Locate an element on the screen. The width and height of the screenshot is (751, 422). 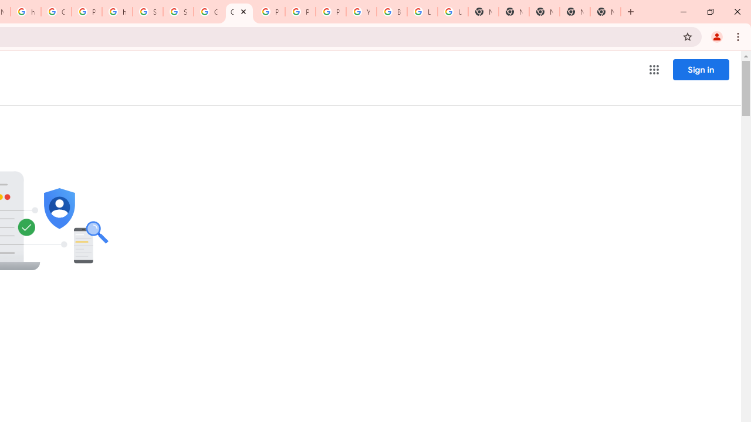
Privacy Help Center - Policies Help is located at coordinates (270, 12).